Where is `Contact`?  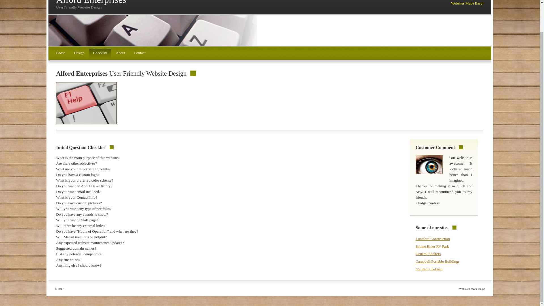
Contact is located at coordinates (139, 53).